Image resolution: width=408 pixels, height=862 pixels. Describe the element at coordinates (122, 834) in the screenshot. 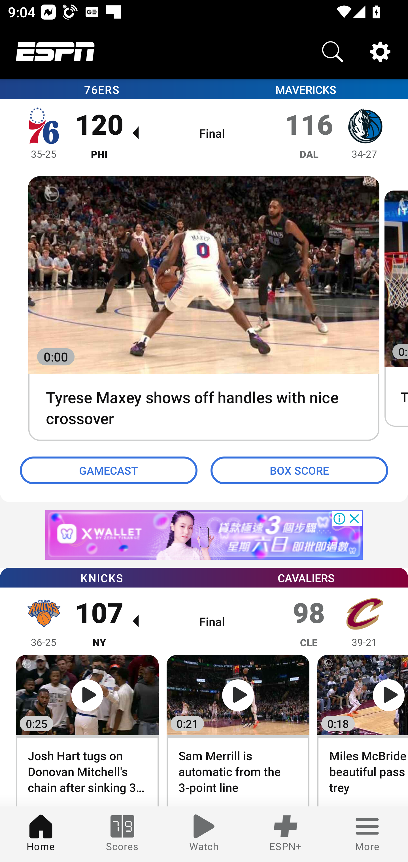

I see `Scores` at that location.